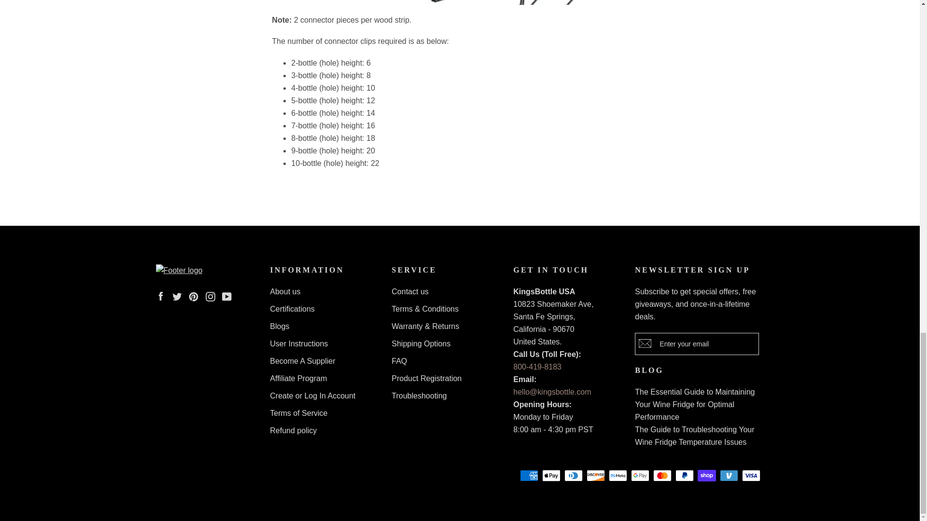 The image size is (927, 521). I want to click on Meta Pay, so click(617, 476).